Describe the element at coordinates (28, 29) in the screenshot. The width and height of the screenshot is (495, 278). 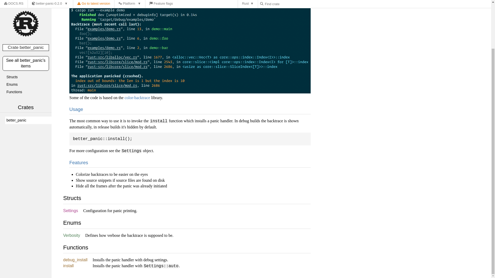
I see `Enums` at that location.